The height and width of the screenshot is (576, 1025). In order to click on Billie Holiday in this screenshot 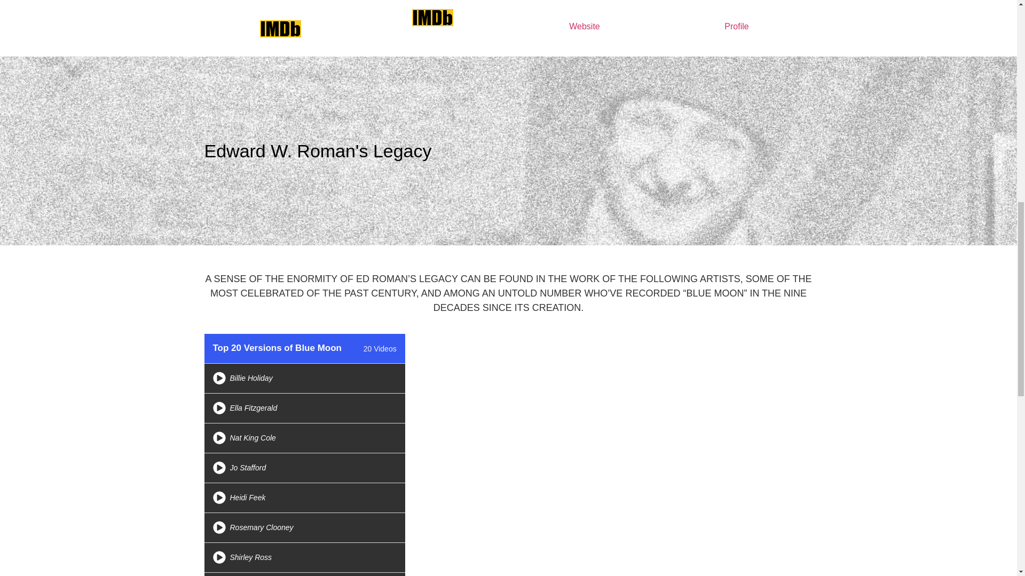, I will do `click(251, 378)`.